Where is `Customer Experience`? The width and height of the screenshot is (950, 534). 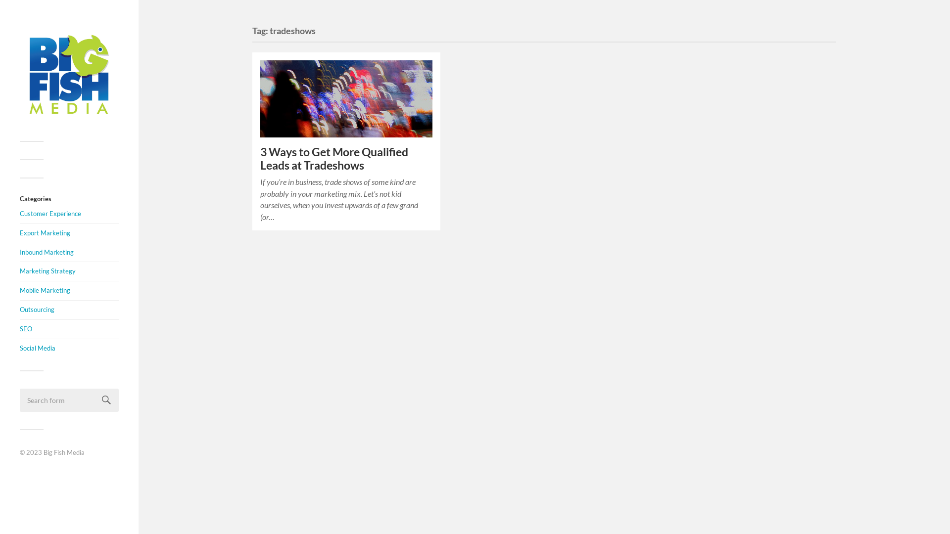 Customer Experience is located at coordinates (50, 214).